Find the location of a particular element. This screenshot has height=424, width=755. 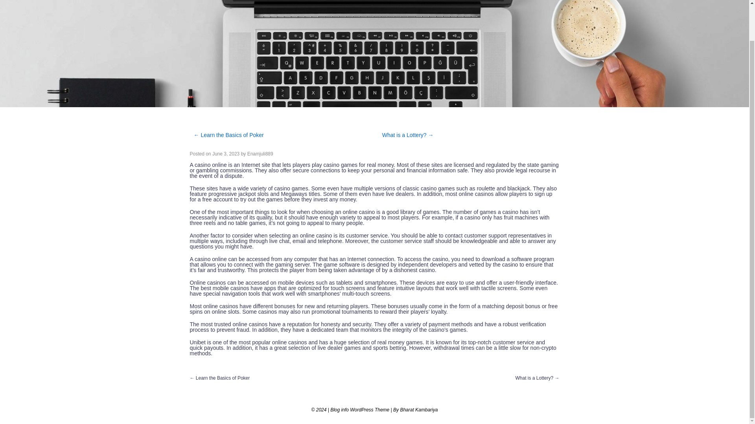

View all posts by Enamjuli889 is located at coordinates (260, 154).